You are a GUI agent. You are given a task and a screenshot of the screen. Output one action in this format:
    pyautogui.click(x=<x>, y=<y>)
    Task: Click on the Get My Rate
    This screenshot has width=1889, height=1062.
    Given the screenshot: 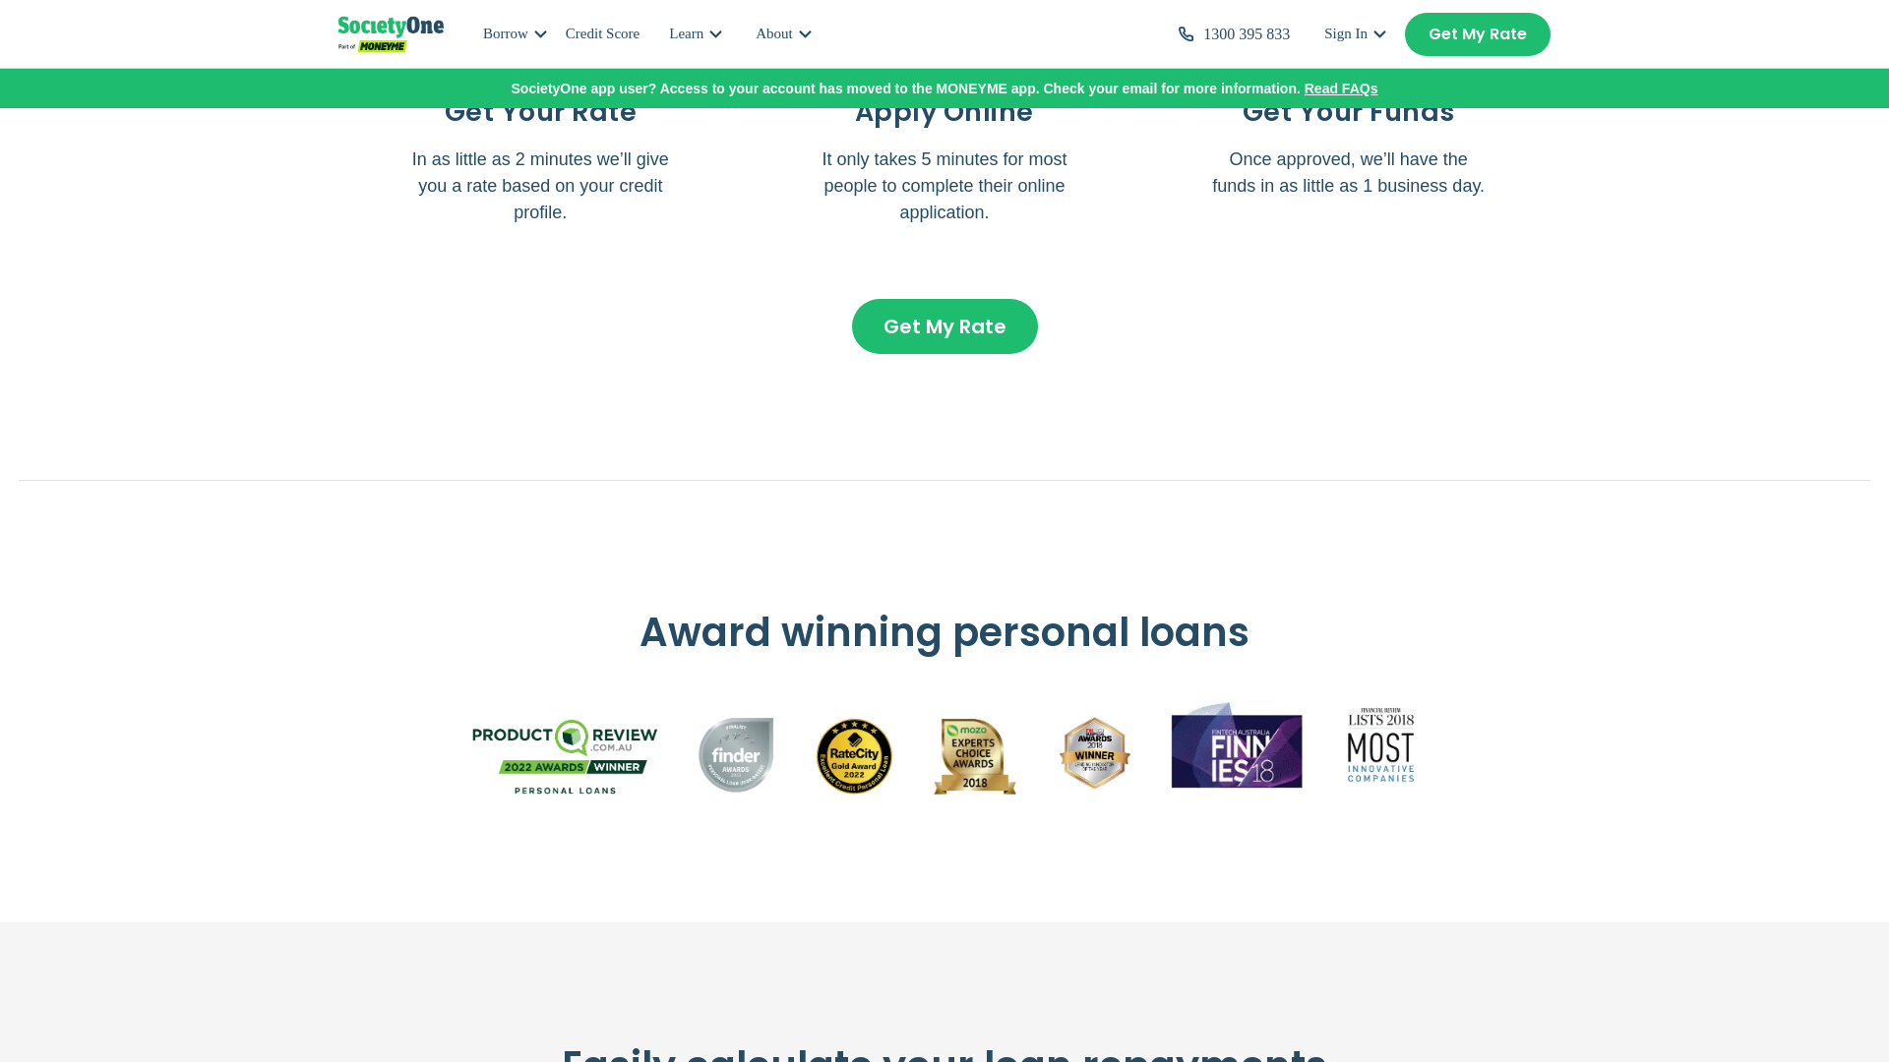 What is the action you would take?
    pyautogui.click(x=944, y=325)
    